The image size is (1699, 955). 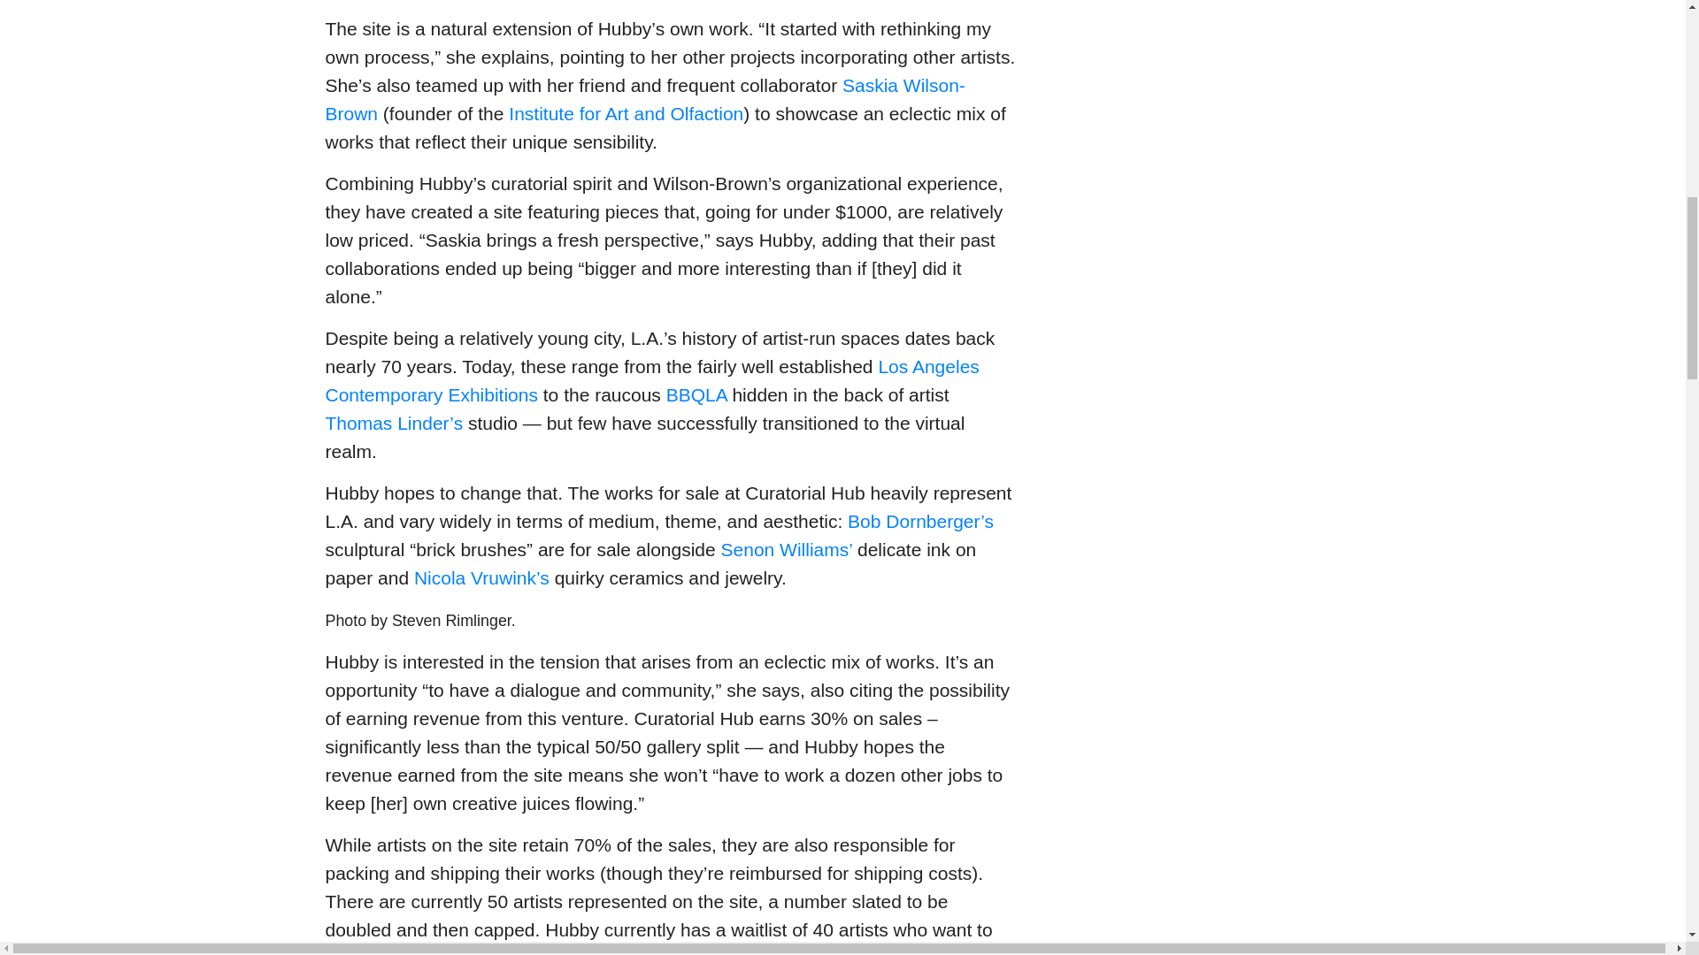 What do you see at coordinates (653, 380) in the screenshot?
I see `Los Angeles Contemporary Exhibitions` at bounding box center [653, 380].